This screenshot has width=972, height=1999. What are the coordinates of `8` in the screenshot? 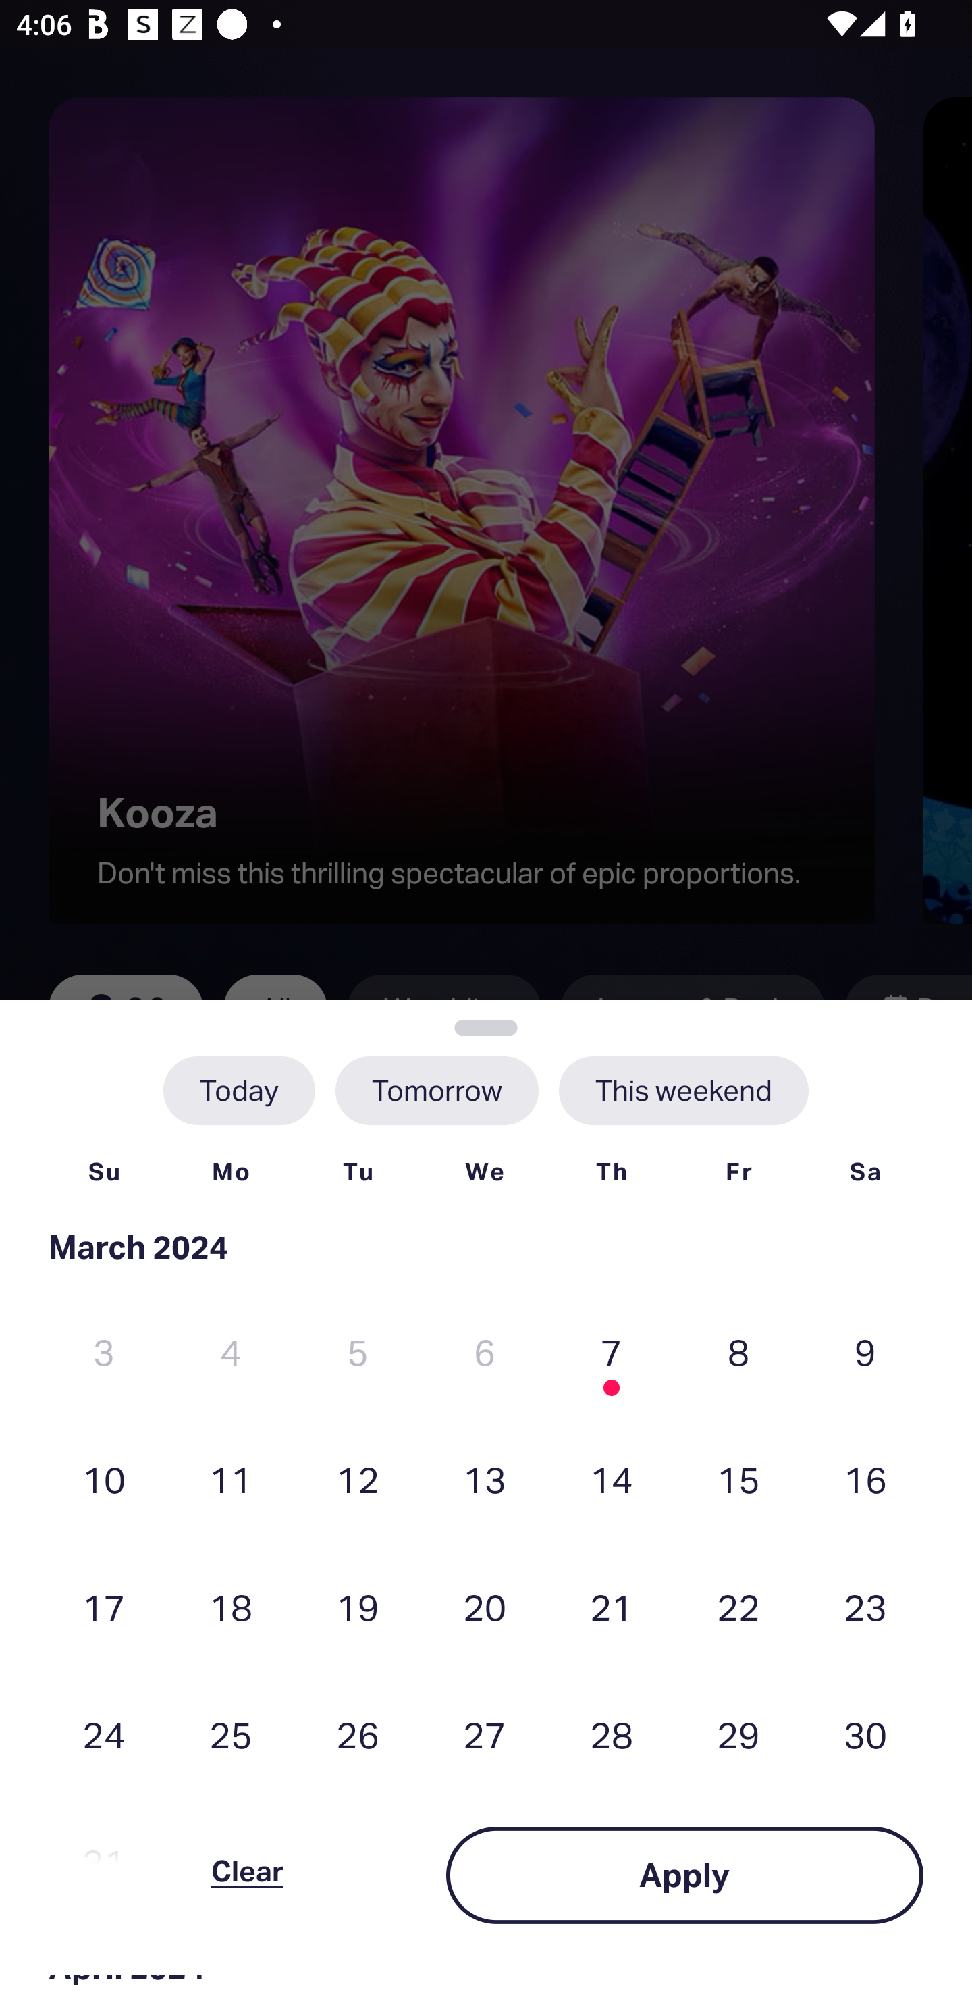 It's located at (738, 1352).